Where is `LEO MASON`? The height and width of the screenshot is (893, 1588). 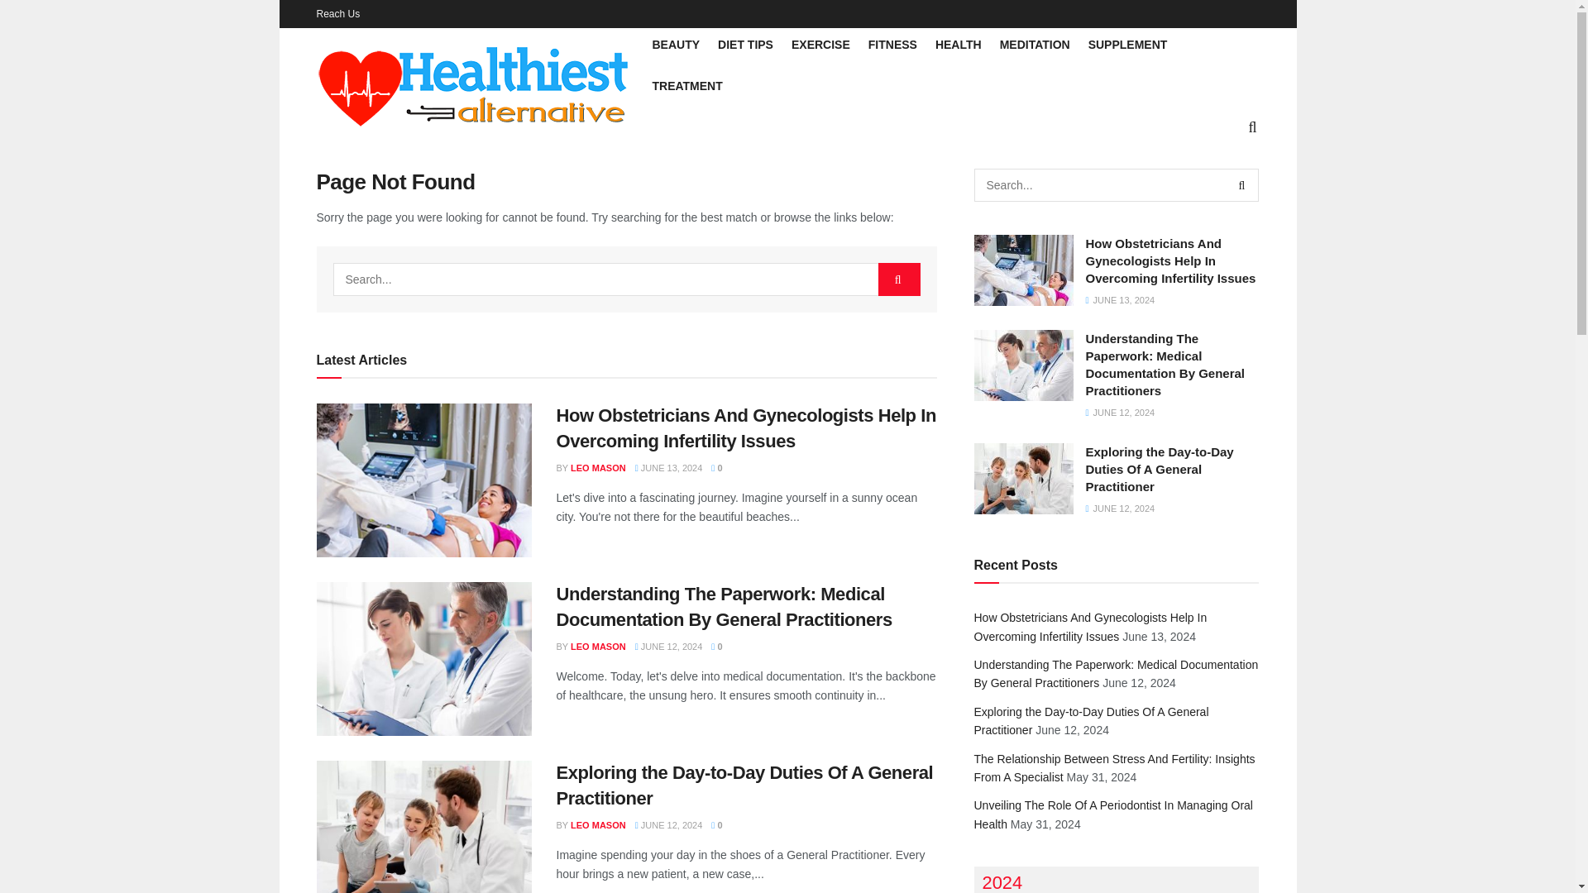
LEO MASON is located at coordinates (597, 468).